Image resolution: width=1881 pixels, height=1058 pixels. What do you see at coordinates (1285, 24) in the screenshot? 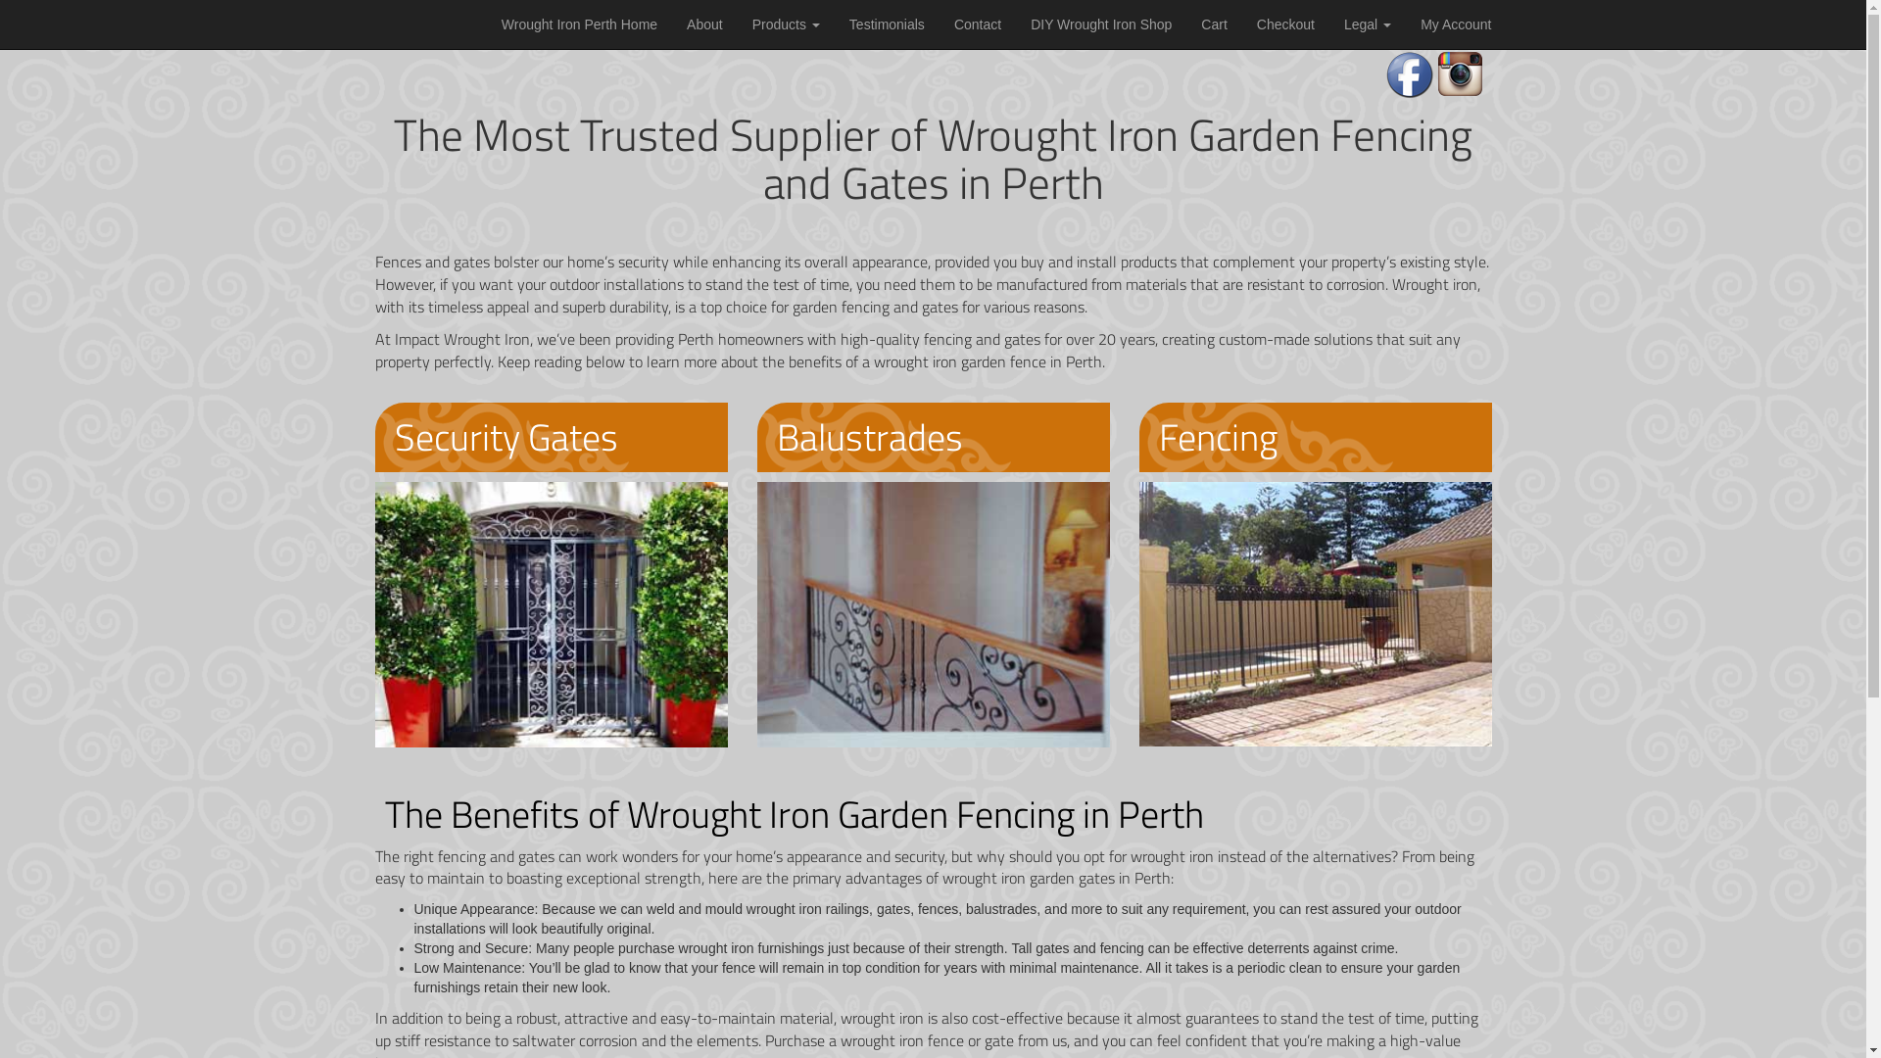
I see `Checkout` at bounding box center [1285, 24].